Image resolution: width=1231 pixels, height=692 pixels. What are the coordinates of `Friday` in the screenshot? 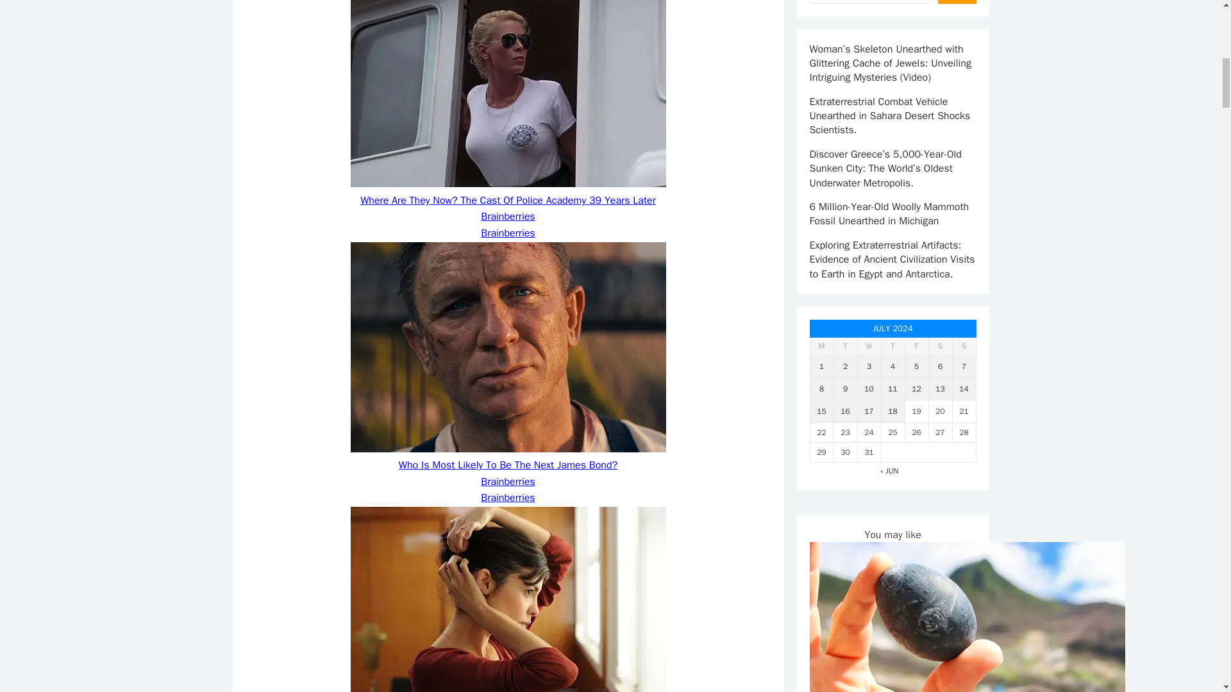 It's located at (916, 346).